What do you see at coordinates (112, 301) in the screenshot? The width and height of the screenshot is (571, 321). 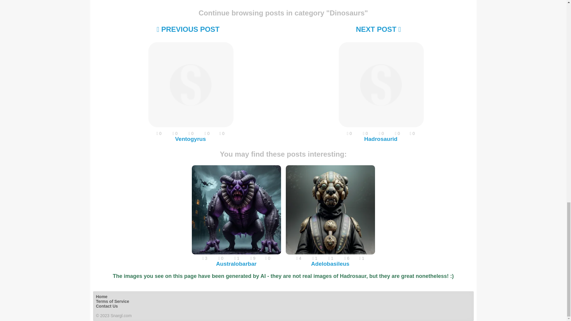 I see `Terms of Service` at bounding box center [112, 301].